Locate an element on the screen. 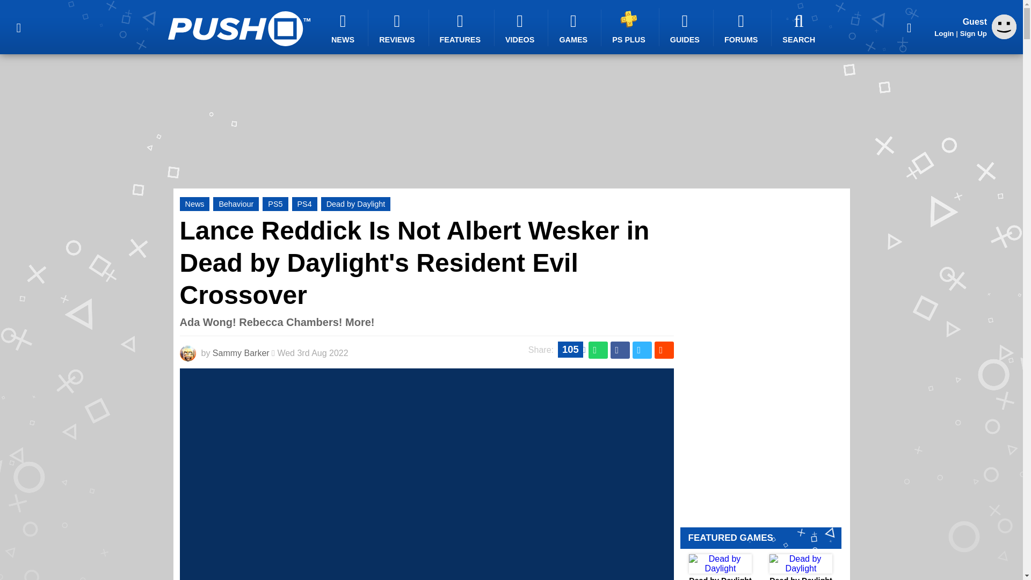 The image size is (1031, 580). Sammy Barker is located at coordinates (241, 353).